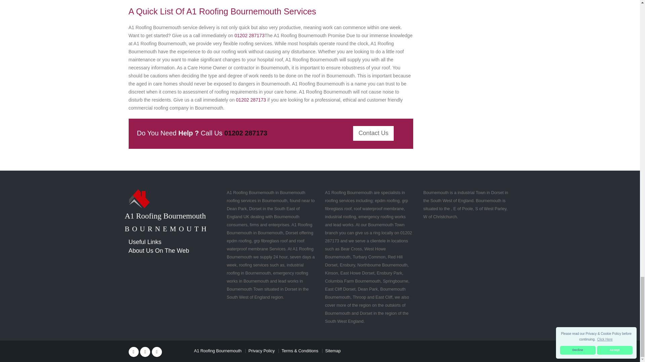 Image resolution: width=645 pixels, height=362 pixels. I want to click on Twitter, so click(145, 352).